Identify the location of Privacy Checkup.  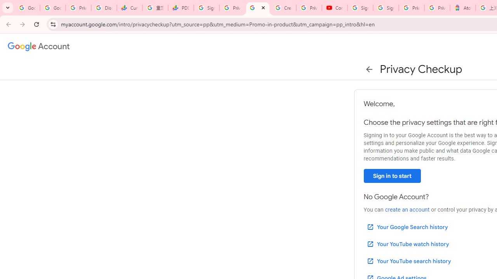
(258, 8).